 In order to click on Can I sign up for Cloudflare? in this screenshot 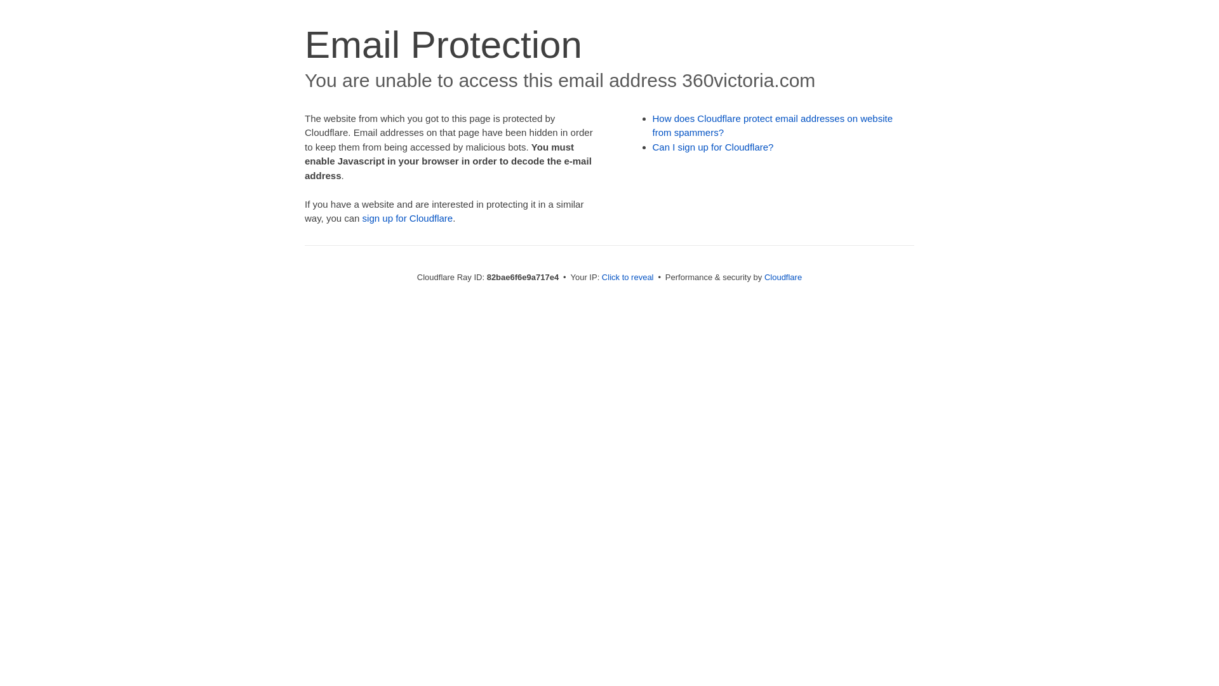, I will do `click(714, 147)`.